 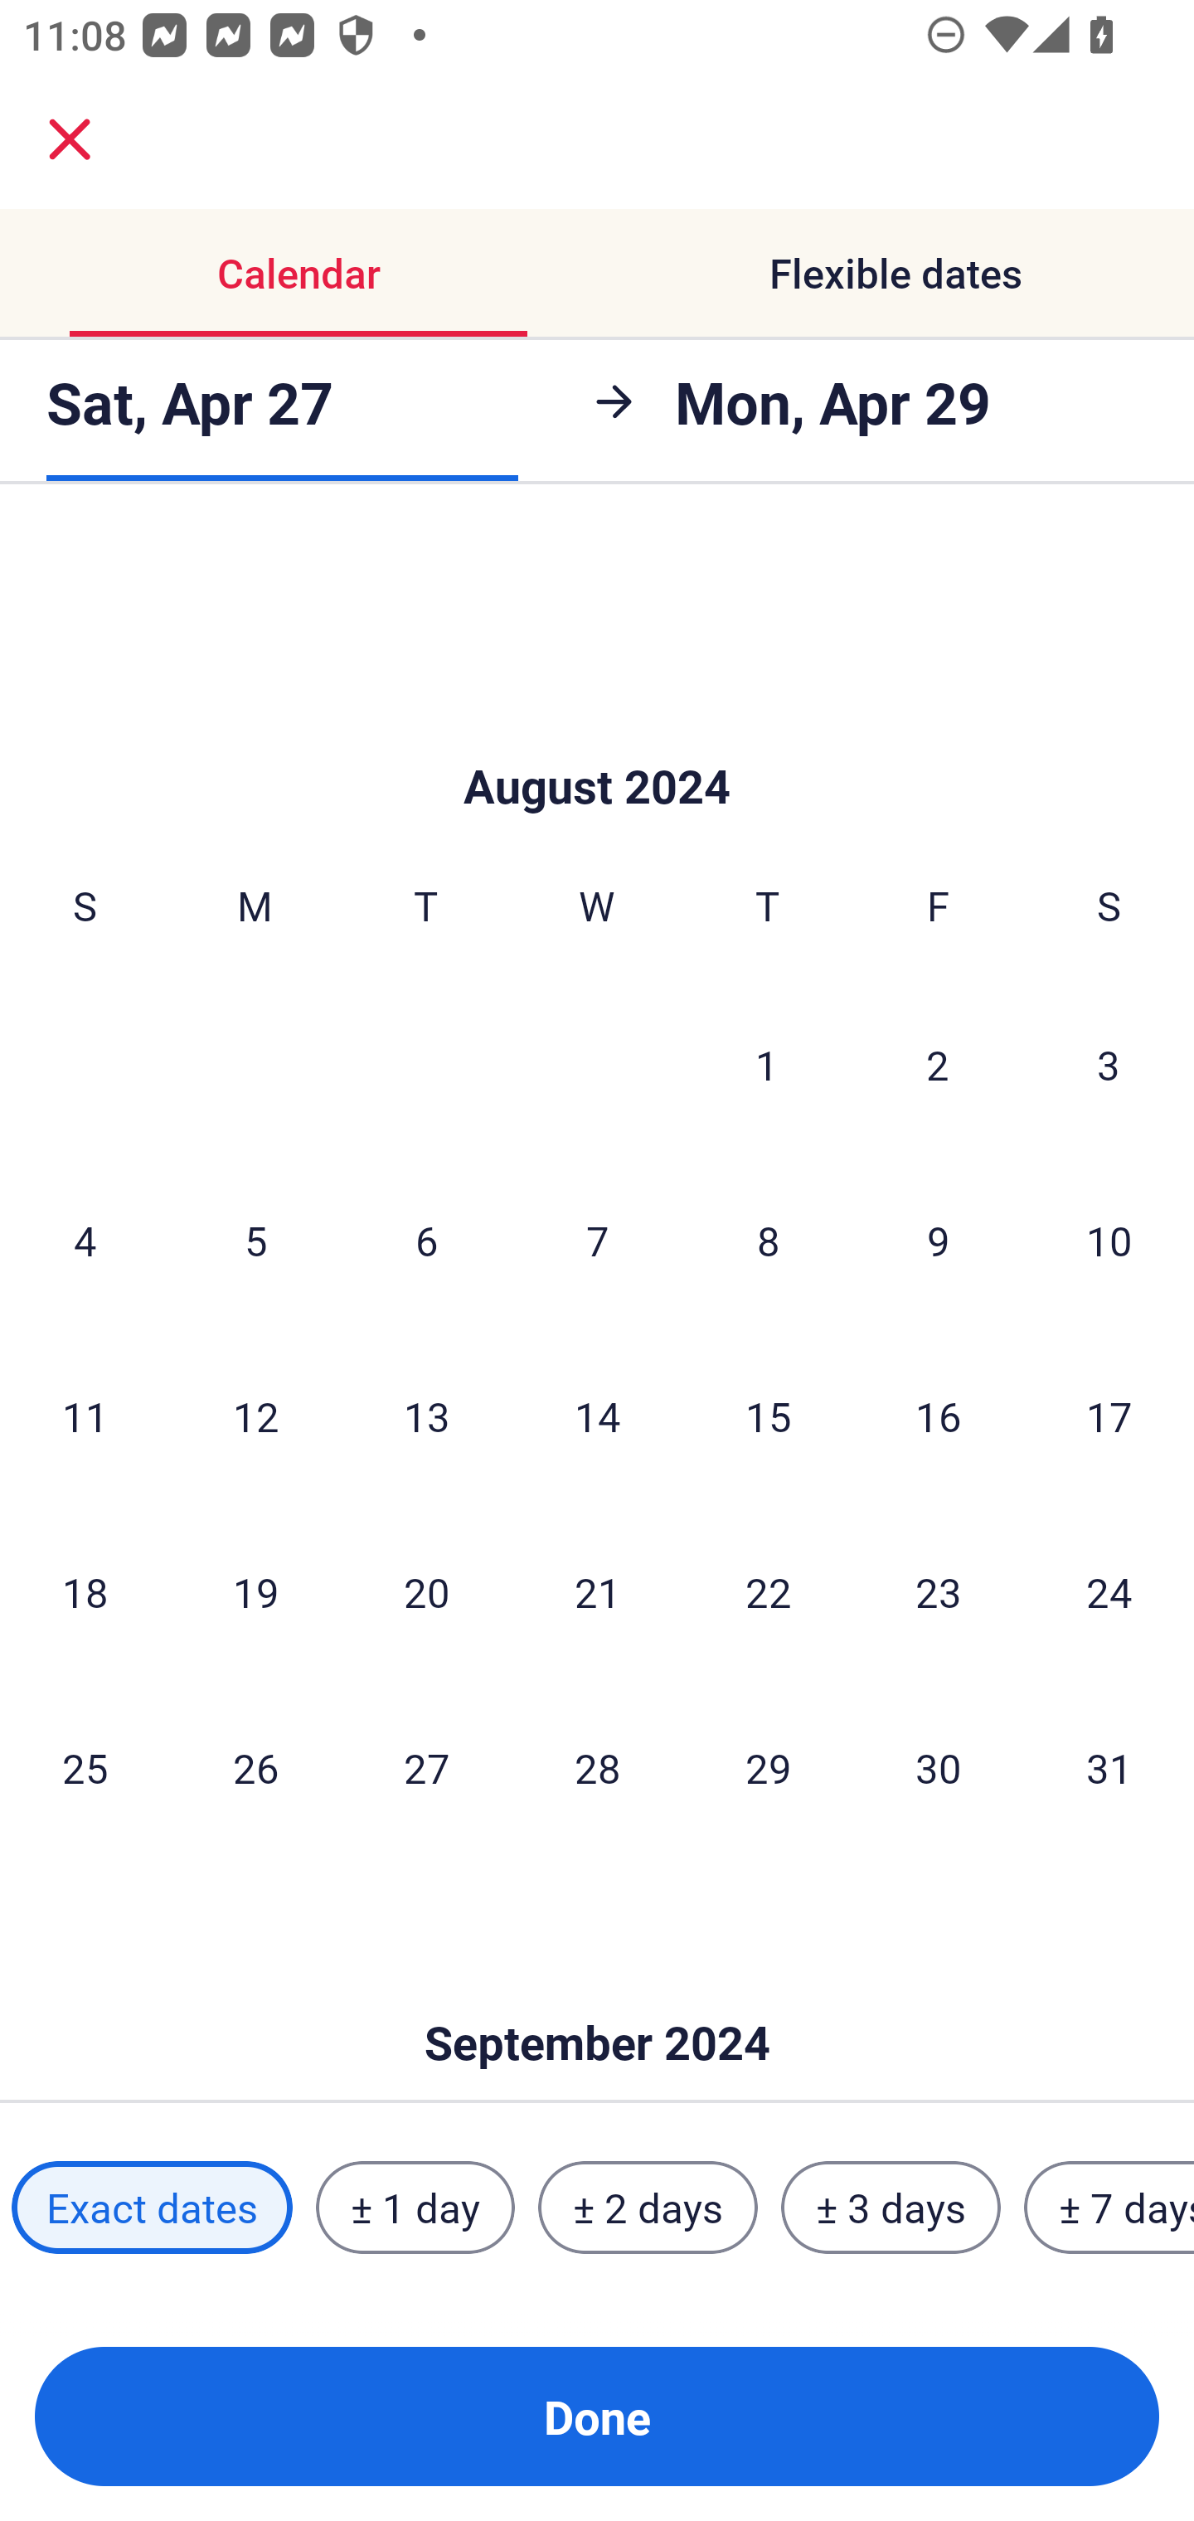 I want to click on Skip to Done, so click(x=597, y=736).